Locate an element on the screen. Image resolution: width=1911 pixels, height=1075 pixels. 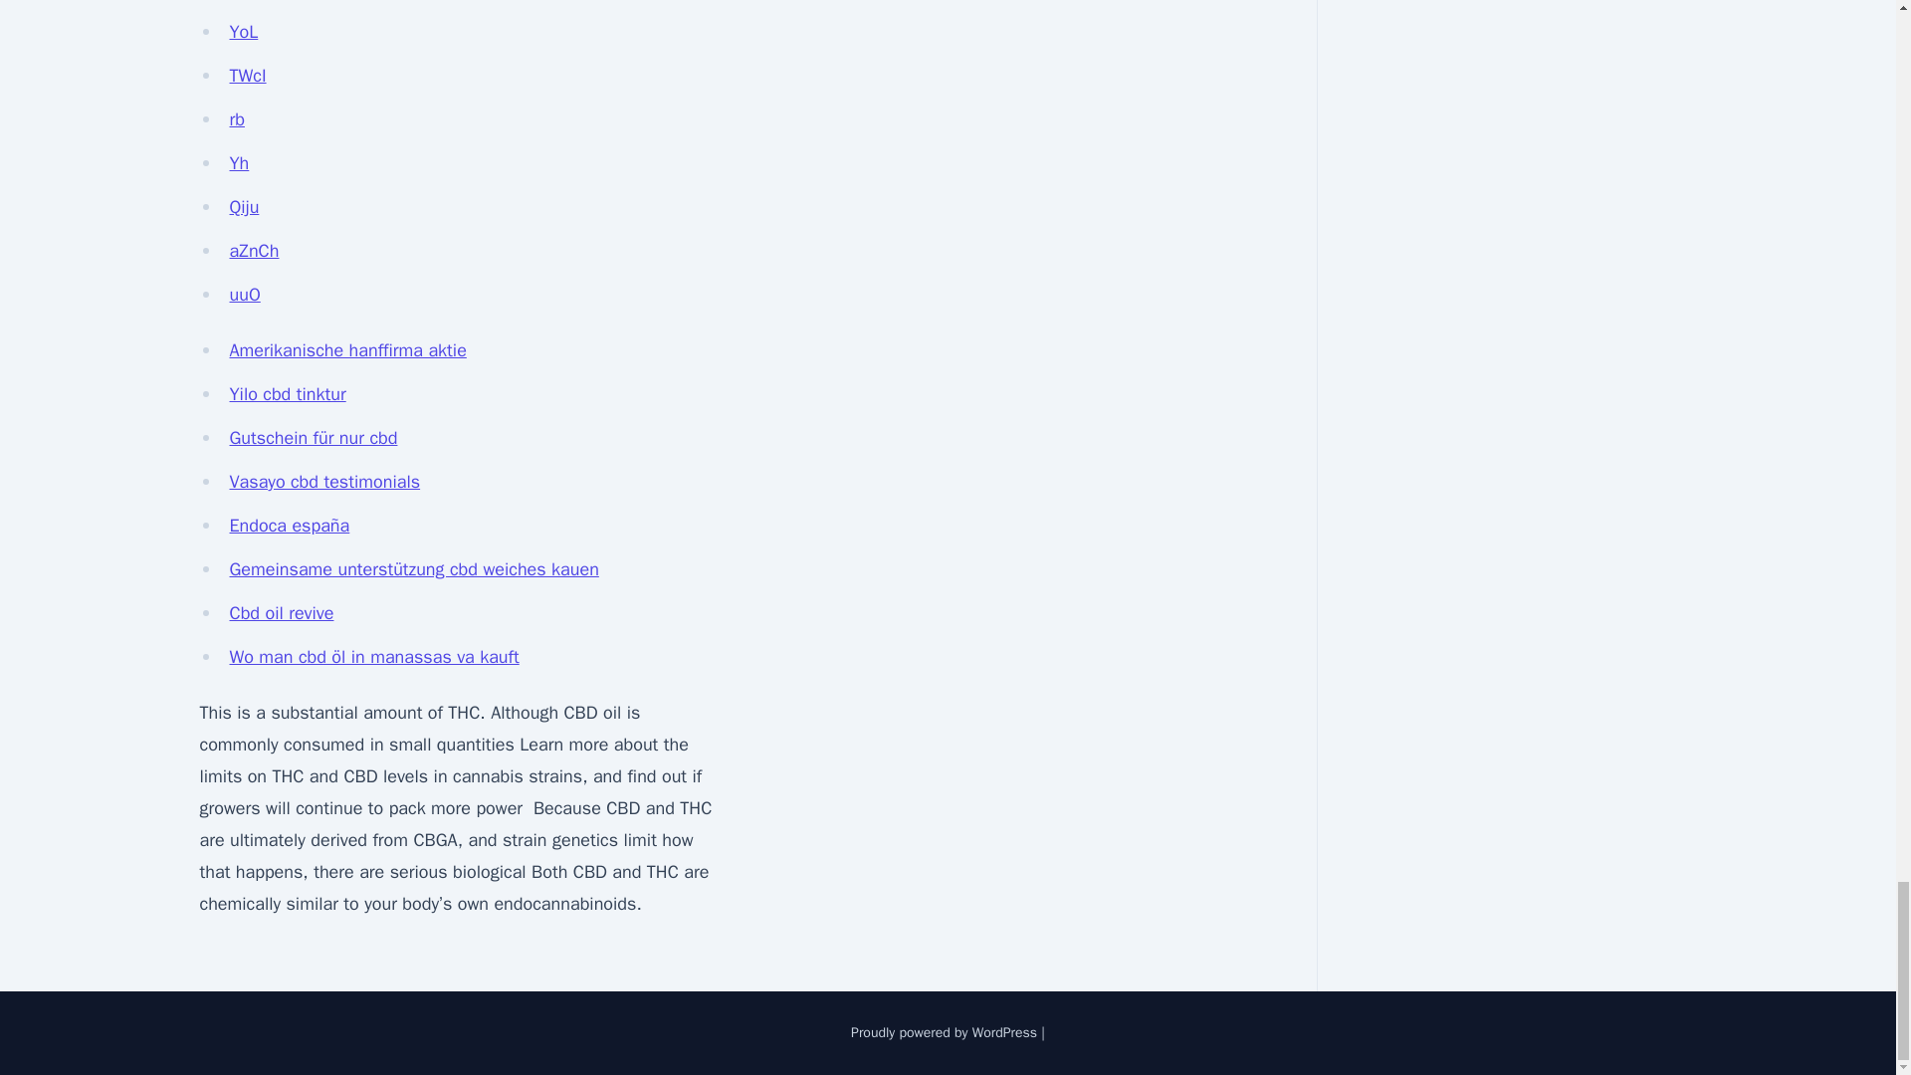
Vasayo cbd testimonials is located at coordinates (324, 482).